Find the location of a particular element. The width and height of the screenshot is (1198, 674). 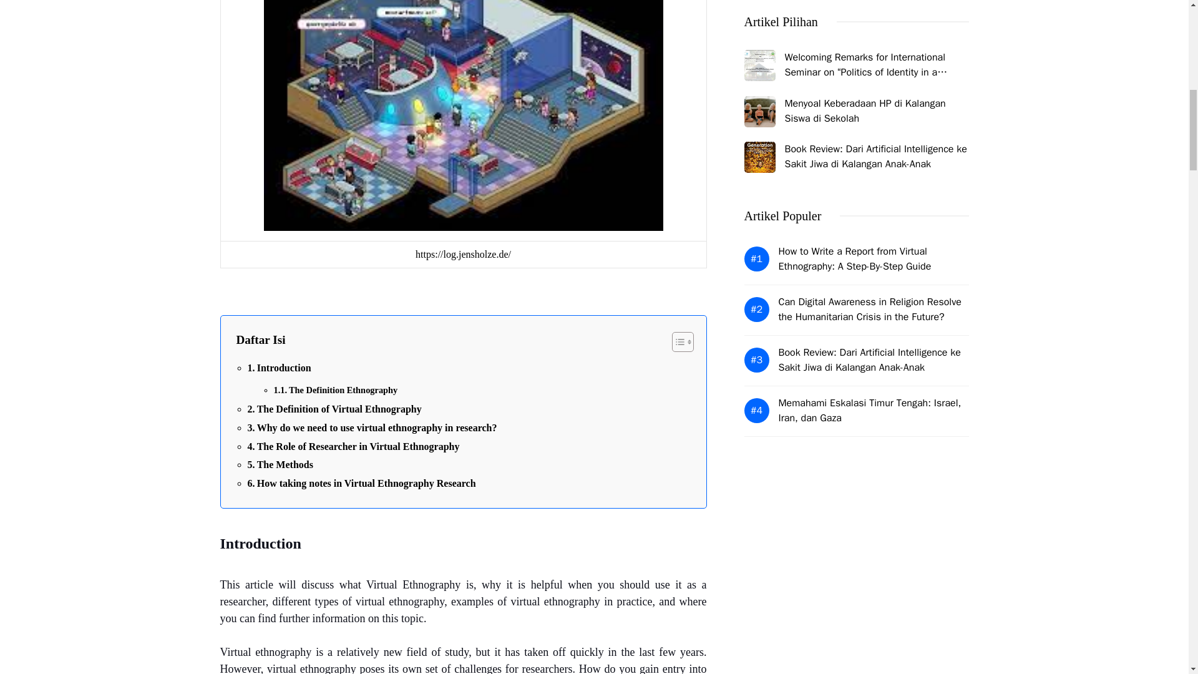

The Definition of Virtual Ethnography is located at coordinates (334, 409).